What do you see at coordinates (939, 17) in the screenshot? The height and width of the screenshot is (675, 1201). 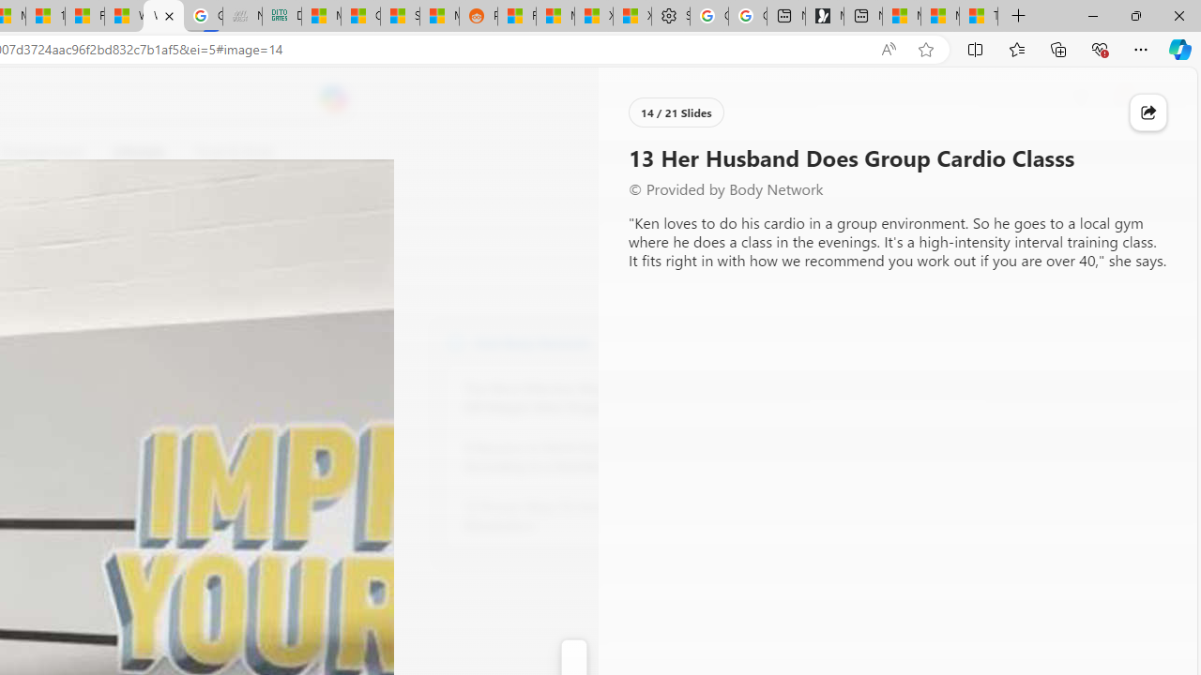 I see `Microsoft Start` at bounding box center [939, 17].